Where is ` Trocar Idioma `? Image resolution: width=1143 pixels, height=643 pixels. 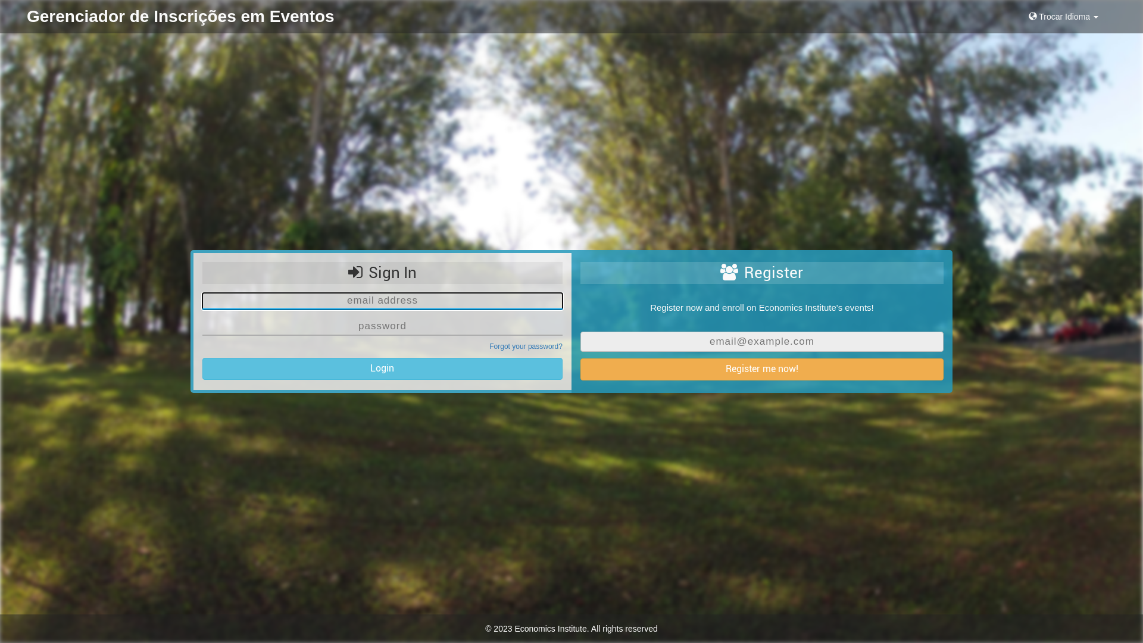  Trocar Idioma  is located at coordinates (1063, 17).